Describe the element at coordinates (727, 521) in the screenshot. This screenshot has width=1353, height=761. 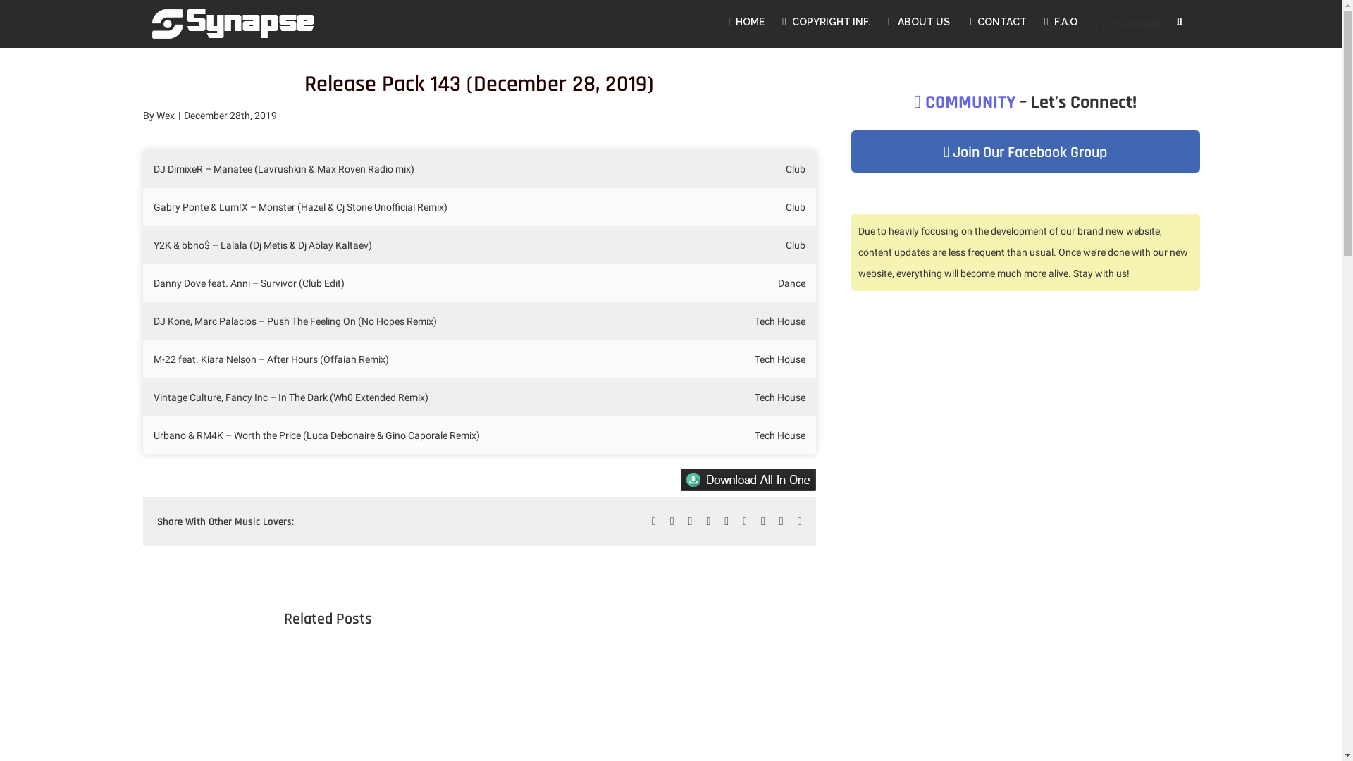
I see `WhatsApp` at that location.